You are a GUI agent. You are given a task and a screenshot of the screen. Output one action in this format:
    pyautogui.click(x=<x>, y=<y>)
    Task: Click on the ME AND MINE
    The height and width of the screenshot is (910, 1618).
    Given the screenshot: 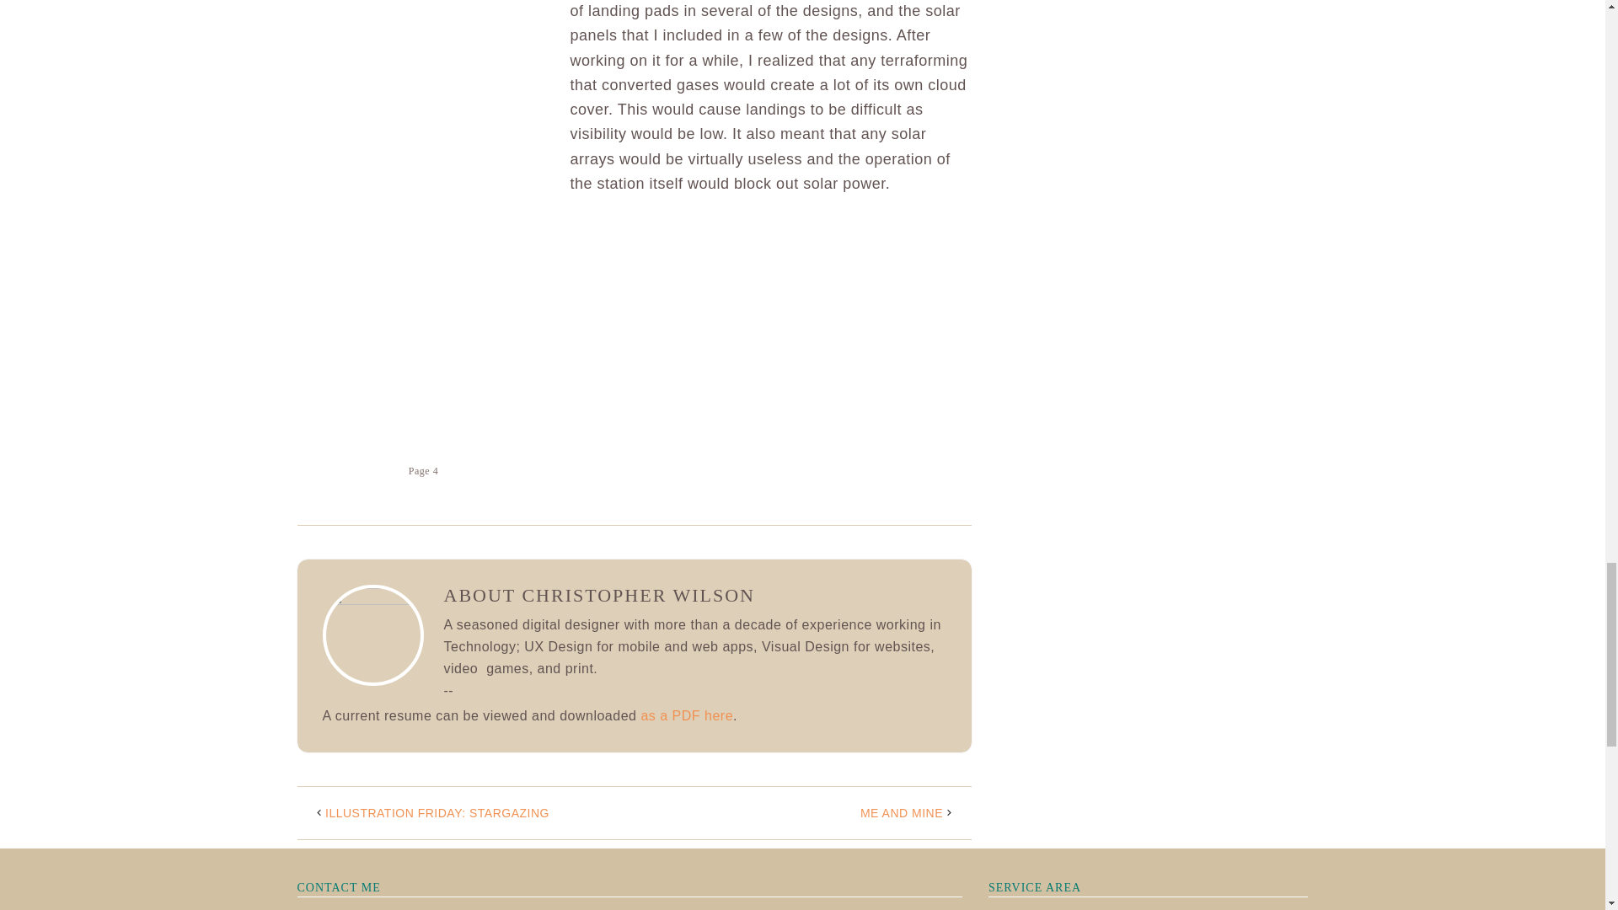 What is the action you would take?
    pyautogui.click(x=902, y=812)
    